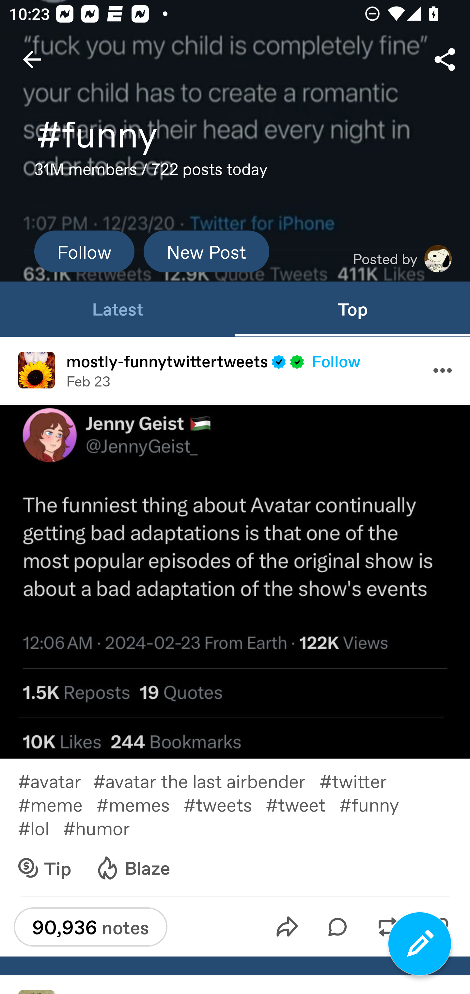 The image size is (470, 994). Describe the element at coordinates (337, 927) in the screenshot. I see `Reply` at that location.